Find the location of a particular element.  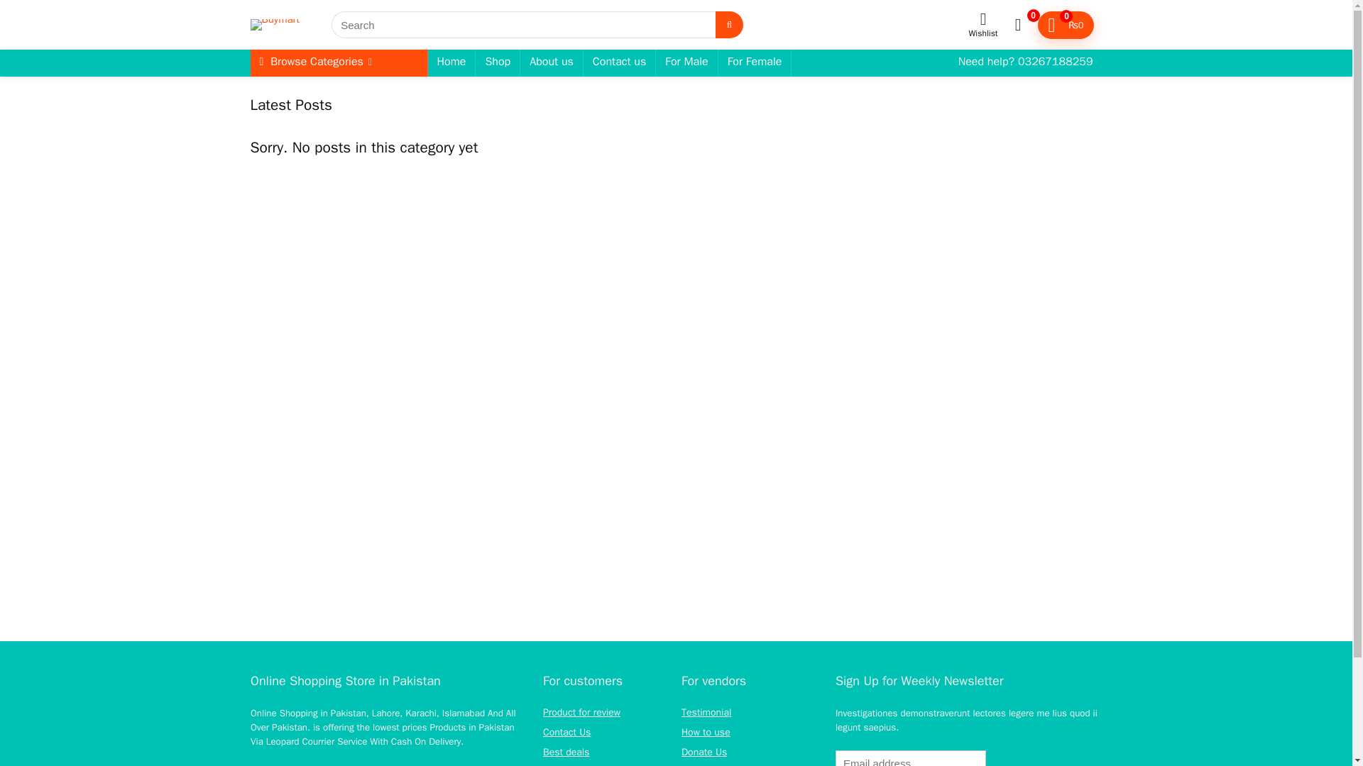

How to use is located at coordinates (706, 732).